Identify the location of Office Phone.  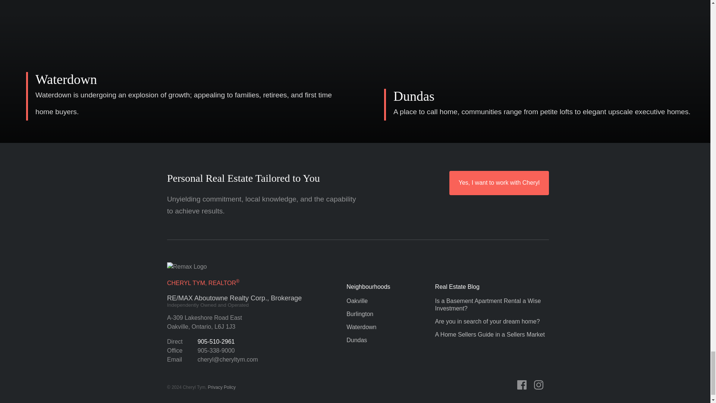
(524, 385).